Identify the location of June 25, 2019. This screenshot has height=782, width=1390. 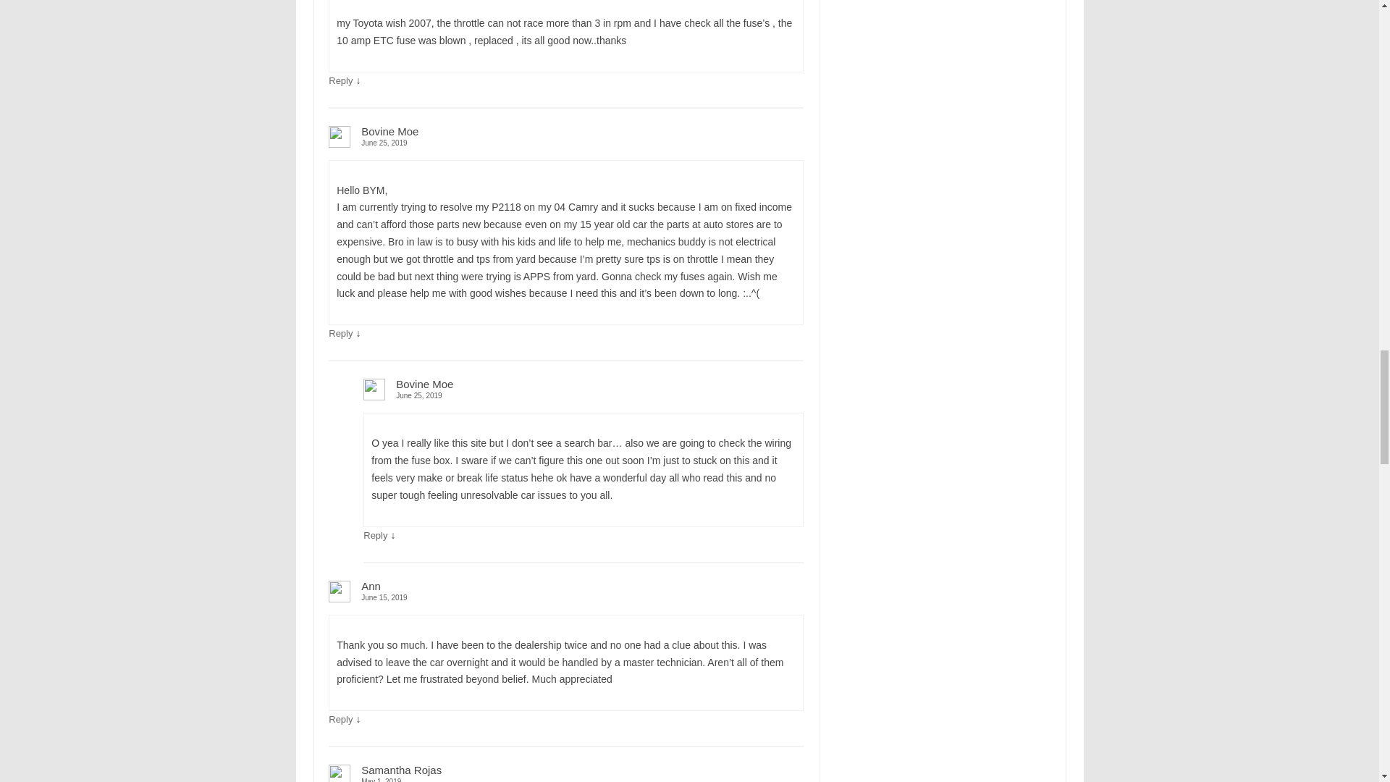
(583, 395).